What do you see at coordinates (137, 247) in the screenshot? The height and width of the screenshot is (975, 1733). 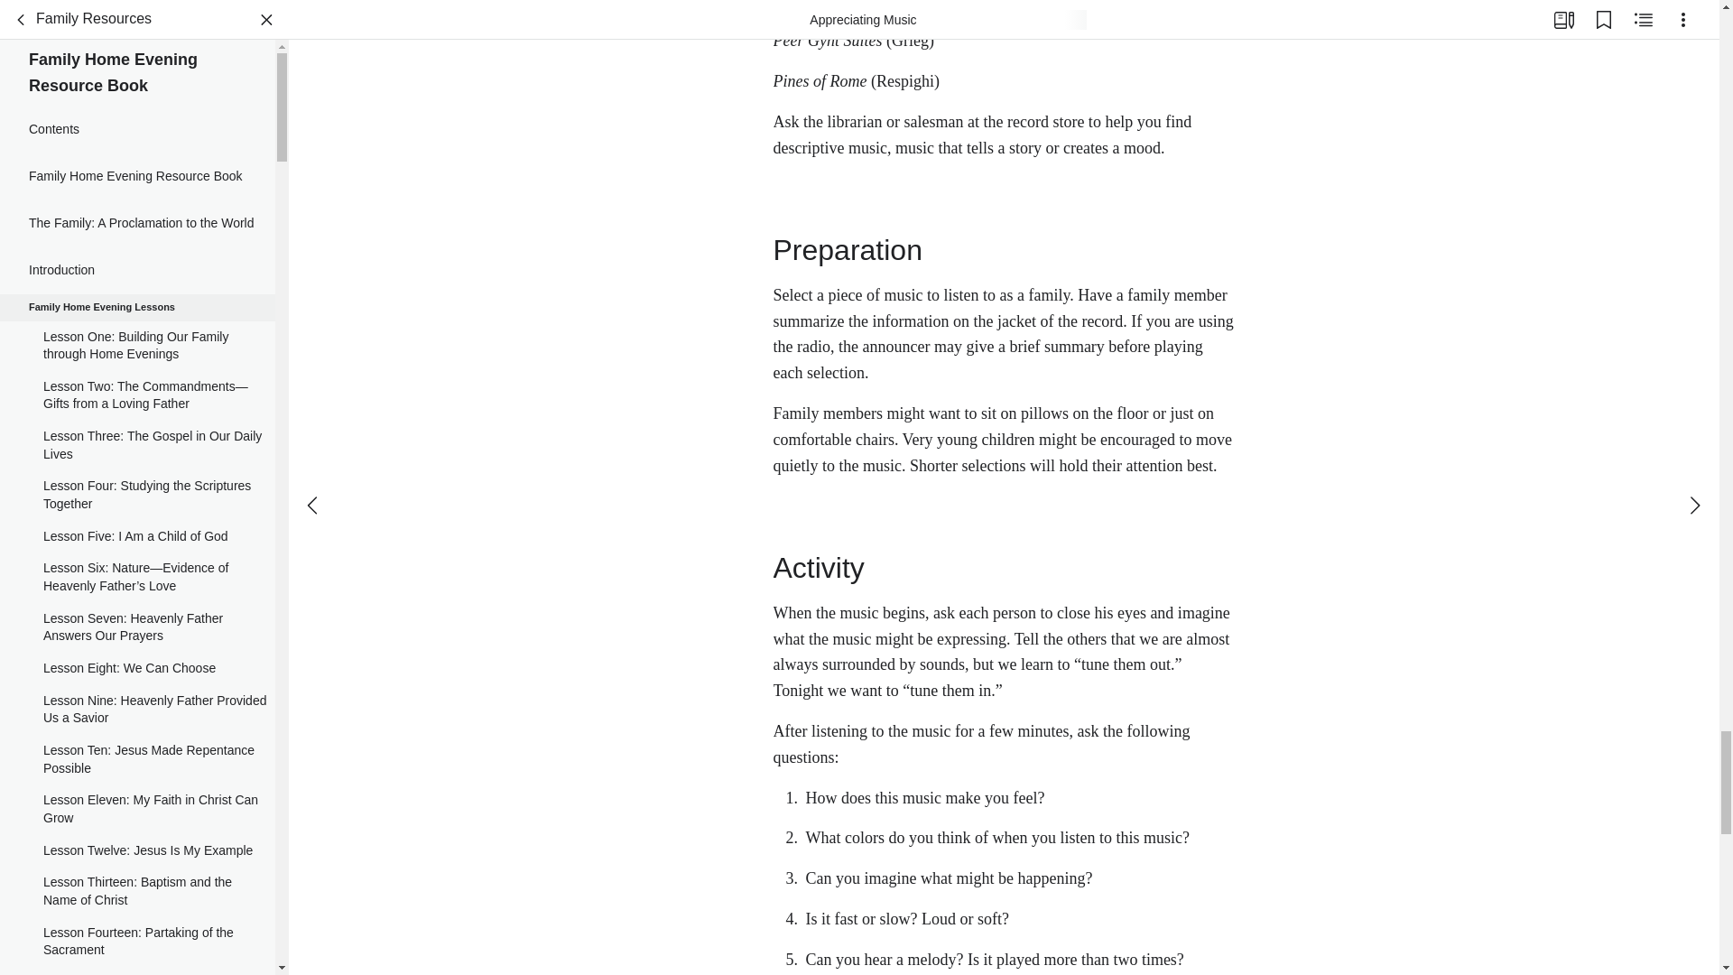 I see `Lesson Nineteen: The Priesthood in Our Home` at bounding box center [137, 247].